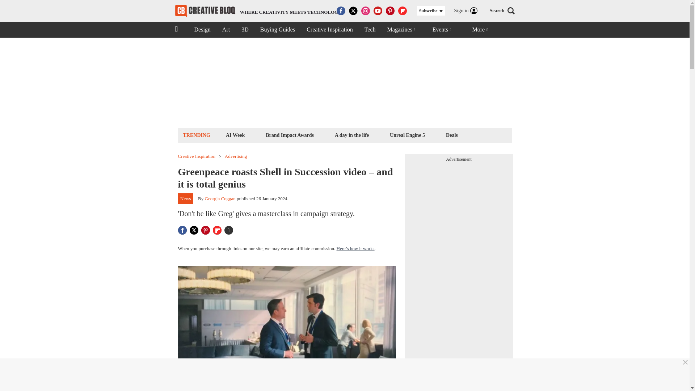  What do you see at coordinates (370, 30) in the screenshot?
I see `Tech` at bounding box center [370, 30].